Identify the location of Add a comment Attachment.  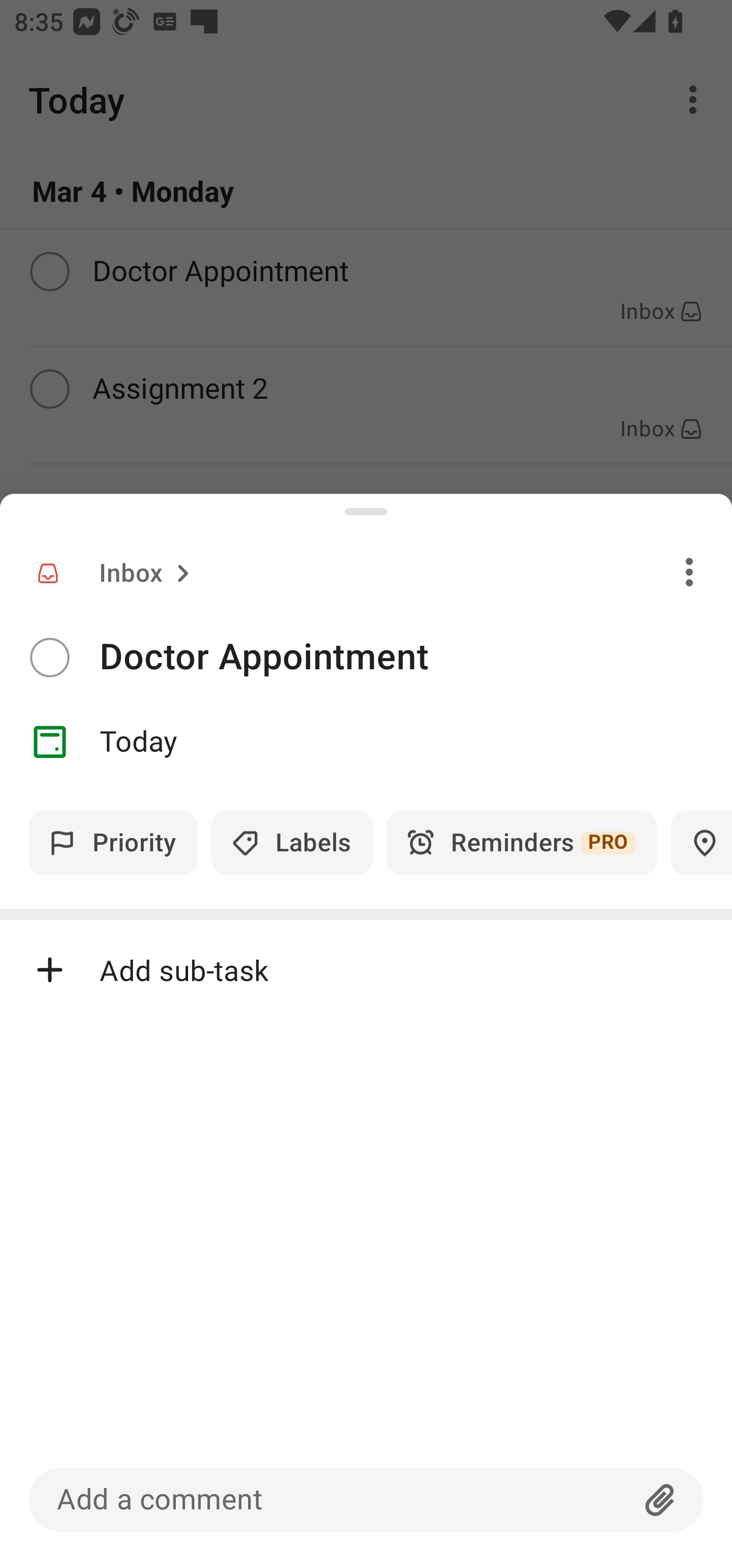
(366, 1499).